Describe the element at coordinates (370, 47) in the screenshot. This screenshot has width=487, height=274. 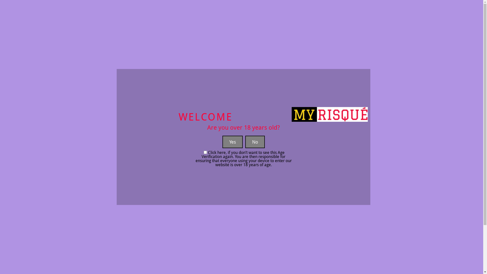
I see `Search` at that location.